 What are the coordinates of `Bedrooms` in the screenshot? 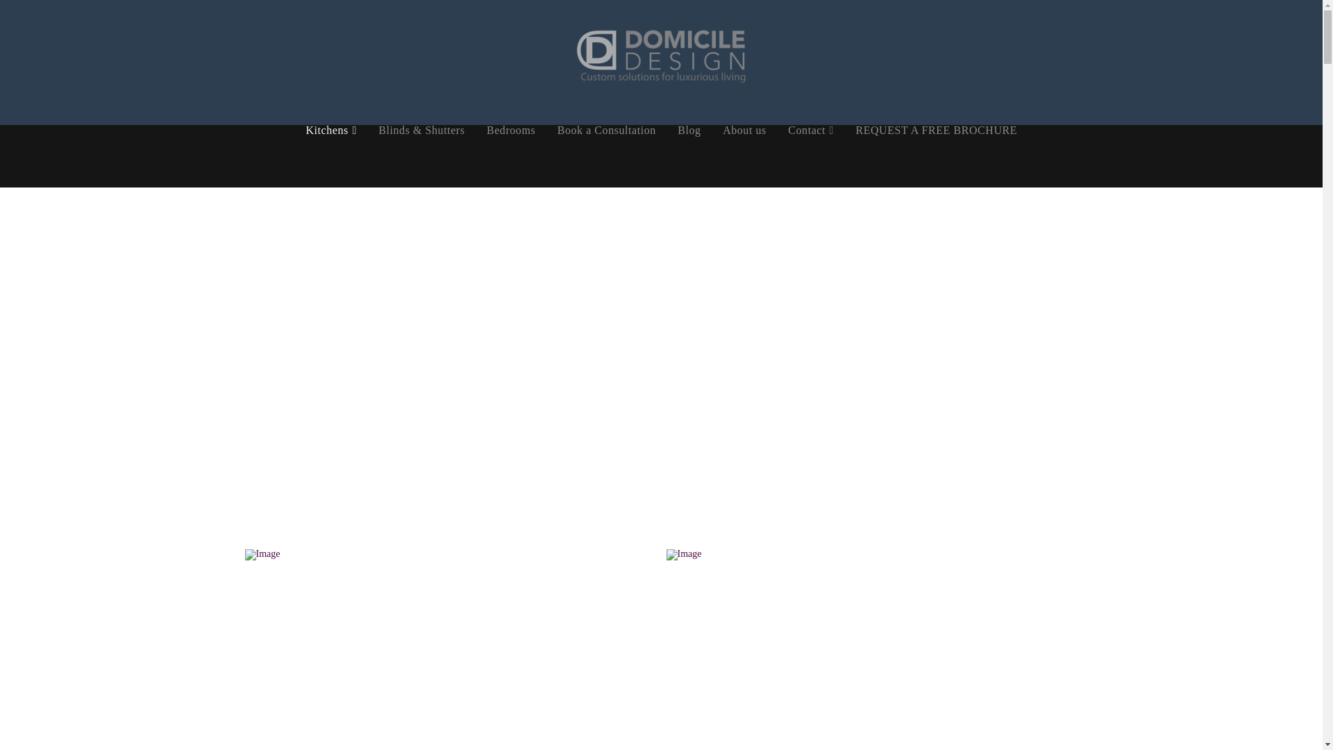 It's located at (511, 156).